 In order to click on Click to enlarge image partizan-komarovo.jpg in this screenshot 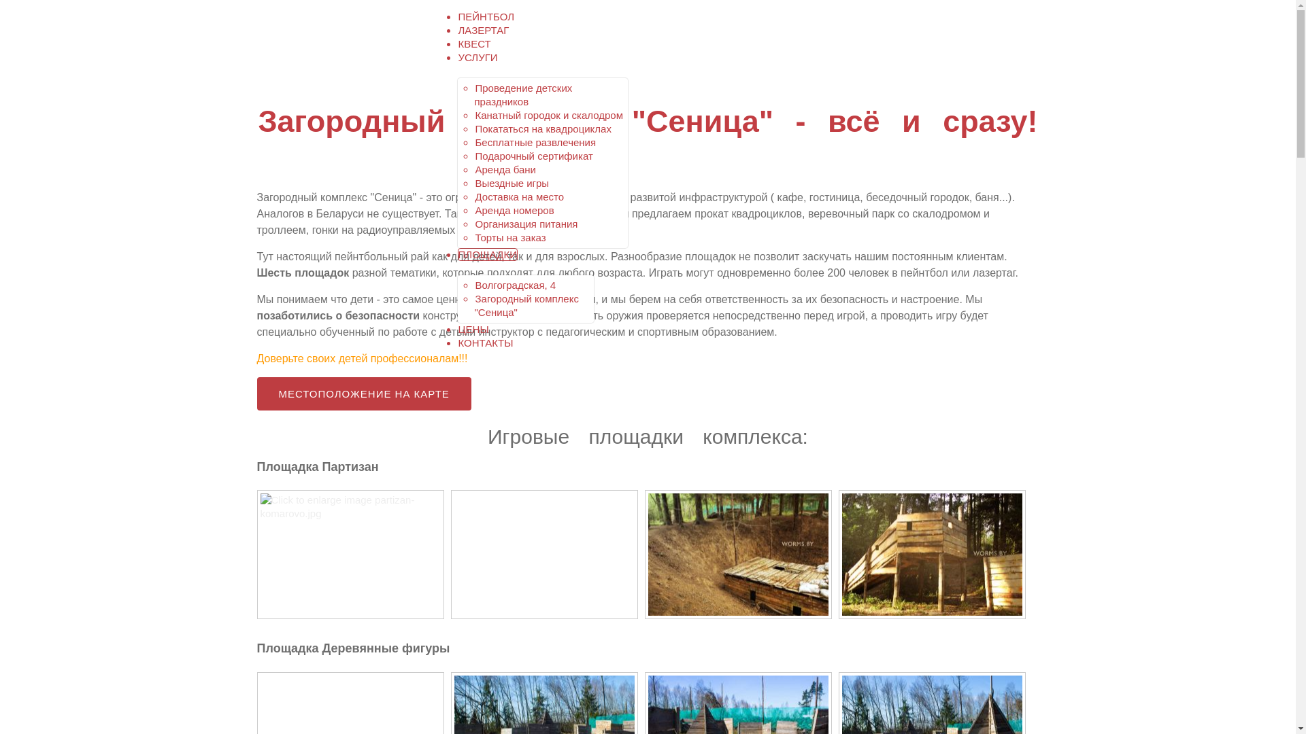, I will do `click(350, 555)`.